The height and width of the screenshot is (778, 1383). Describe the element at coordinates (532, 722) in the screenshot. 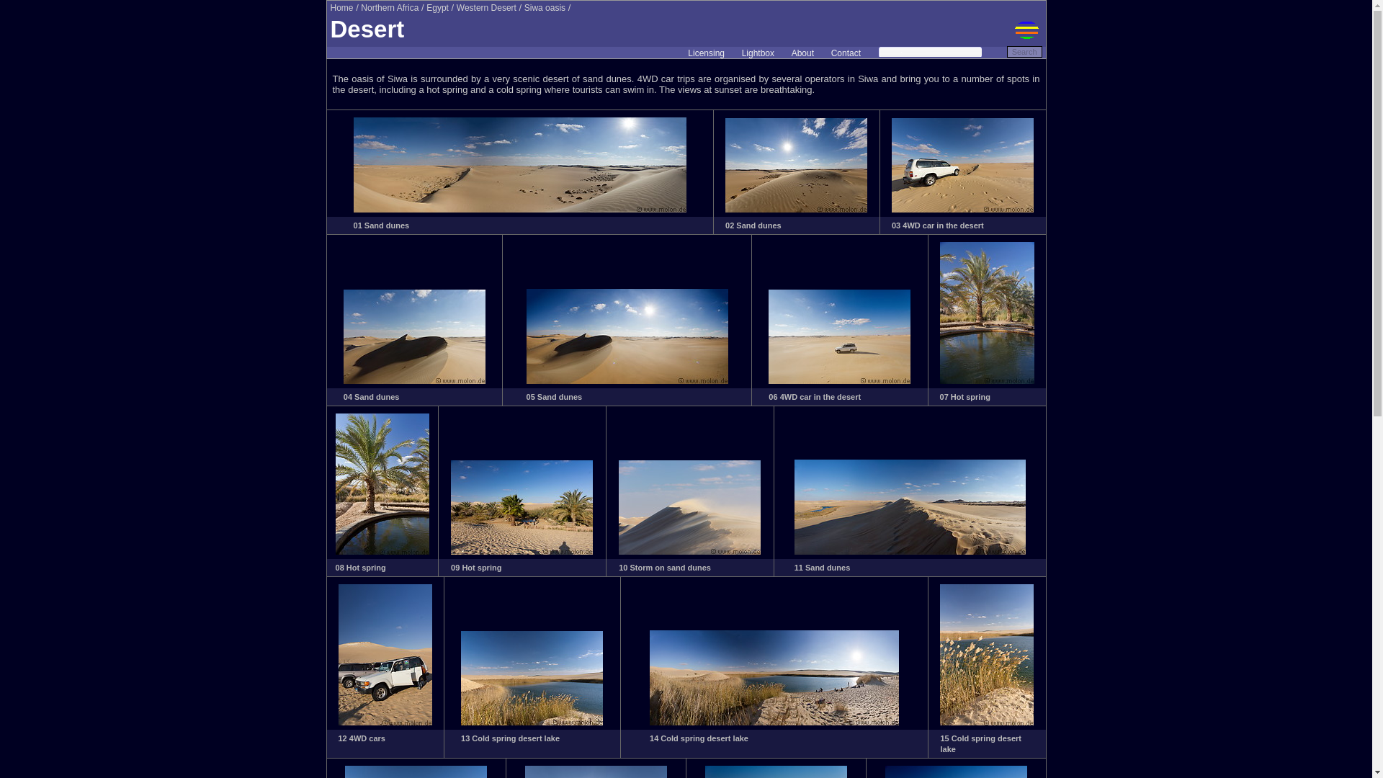

I see `Image EG58280 - click to enlarge` at that location.